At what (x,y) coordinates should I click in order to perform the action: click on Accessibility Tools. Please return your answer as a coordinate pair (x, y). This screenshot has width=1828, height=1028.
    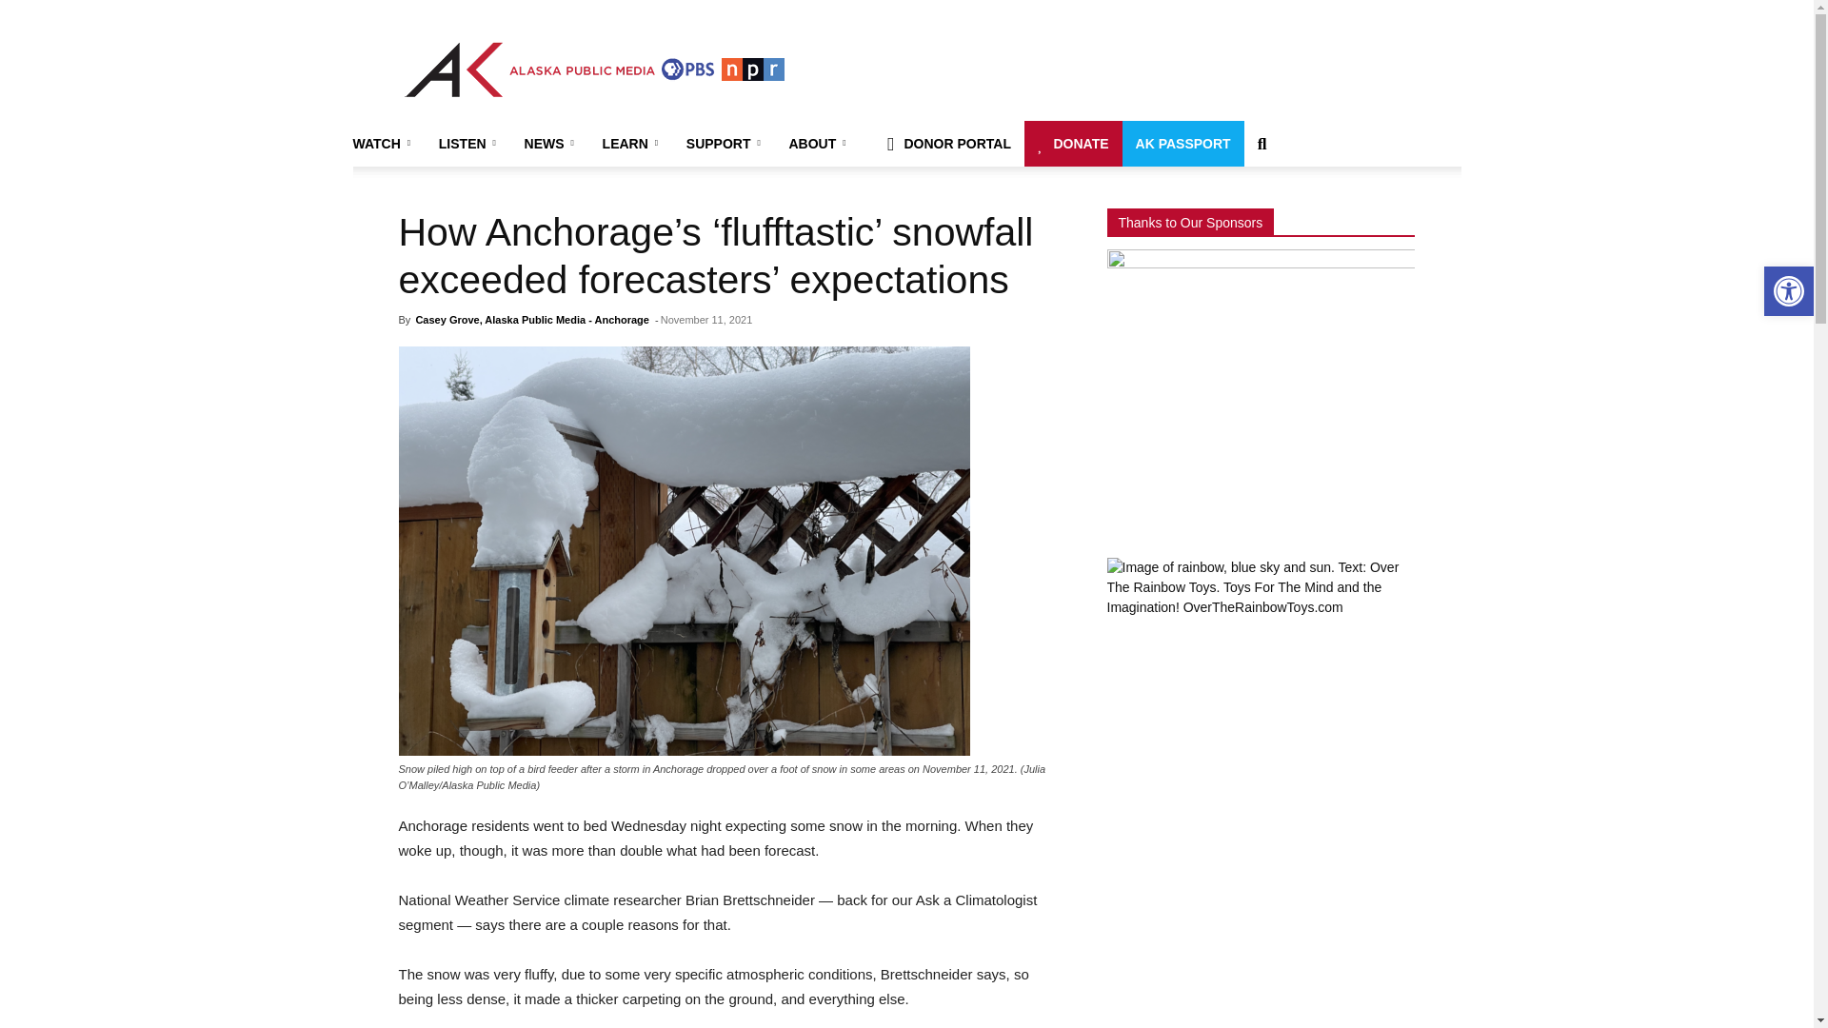
    Looking at the image, I should click on (1788, 291).